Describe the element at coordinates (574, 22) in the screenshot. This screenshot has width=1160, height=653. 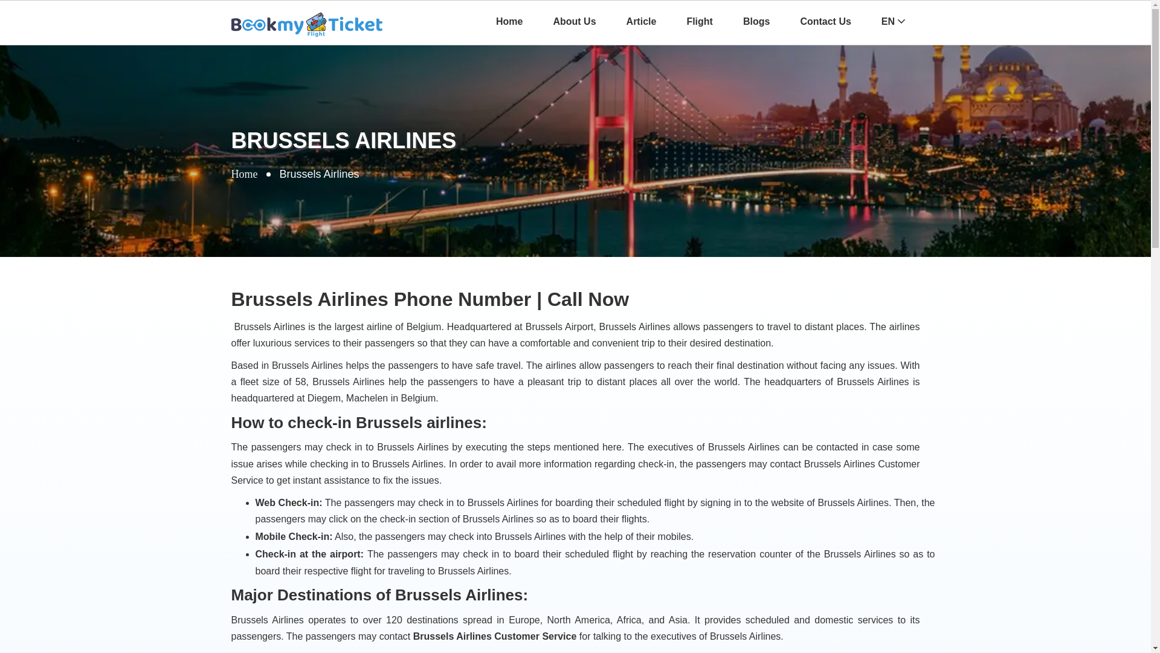
I see `About Us` at that location.